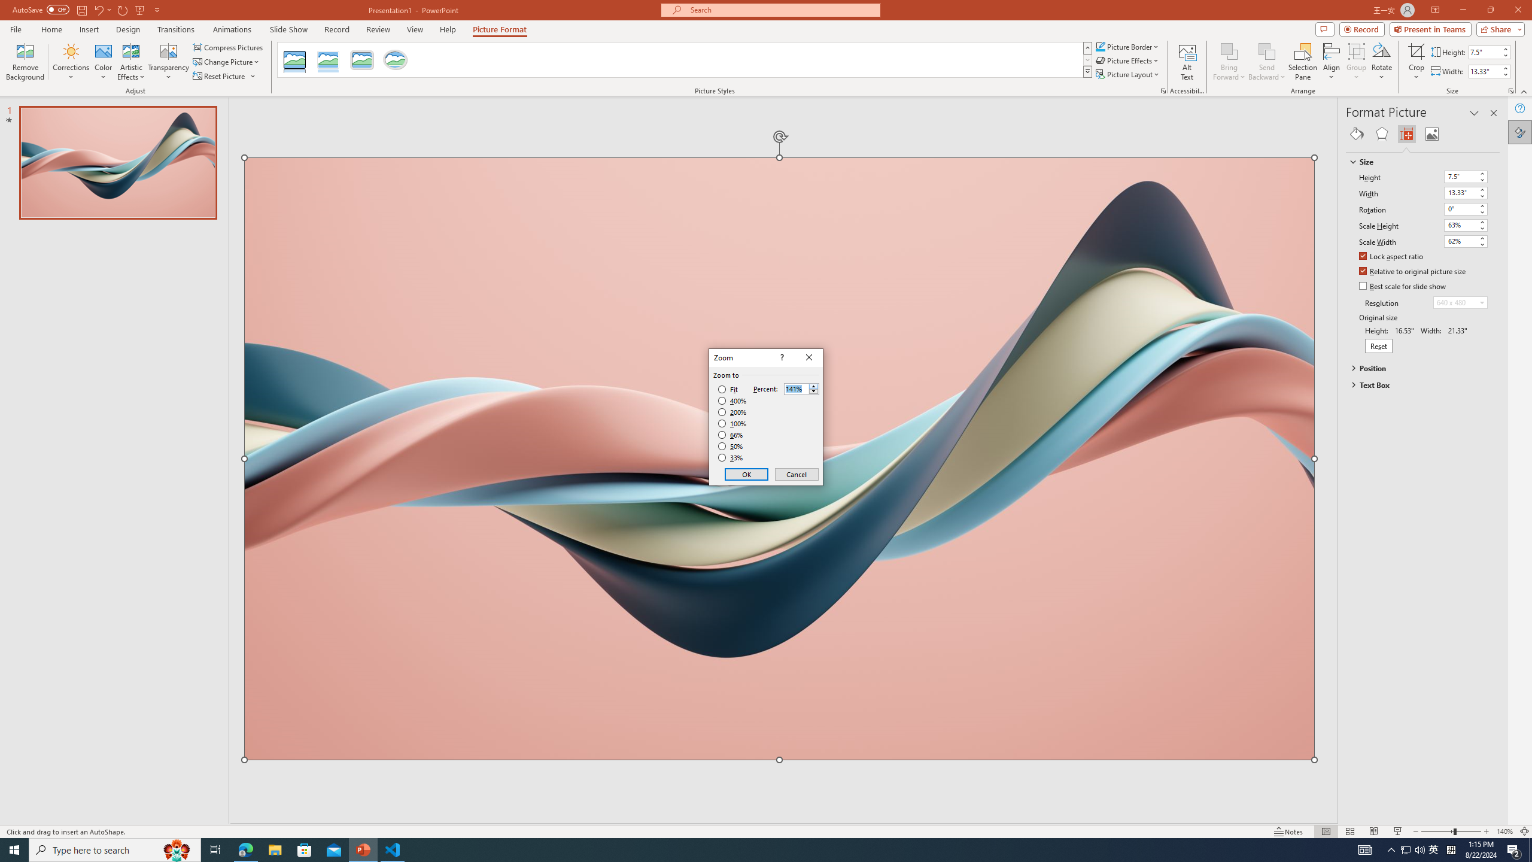  What do you see at coordinates (1494, 484) in the screenshot?
I see `Class: NetUIScrollBar` at bounding box center [1494, 484].